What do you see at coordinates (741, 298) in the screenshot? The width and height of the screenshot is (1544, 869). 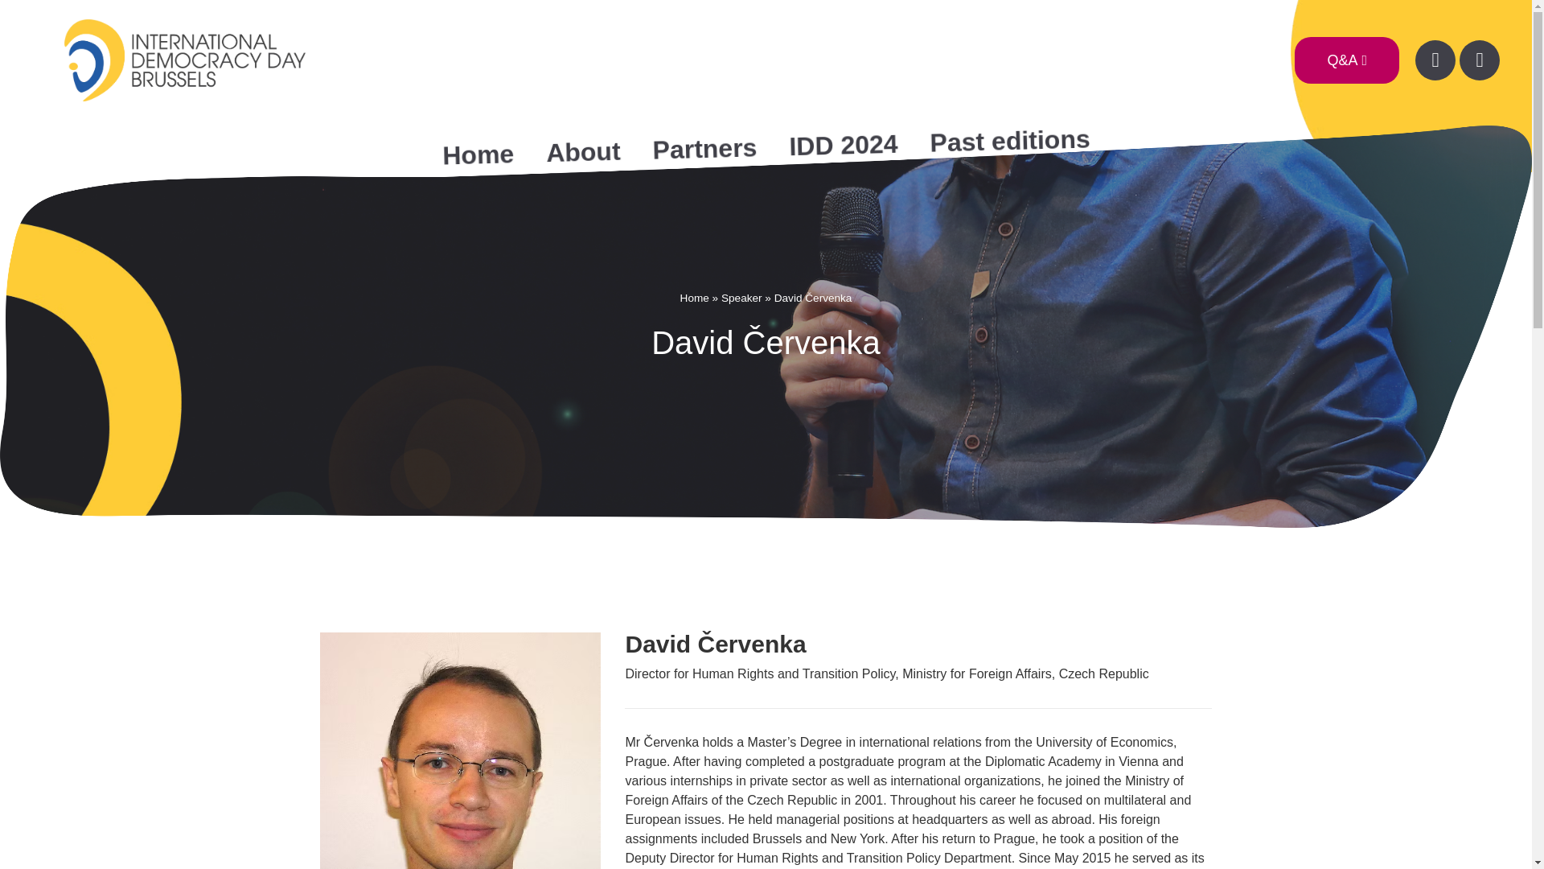 I see `Speaker` at bounding box center [741, 298].